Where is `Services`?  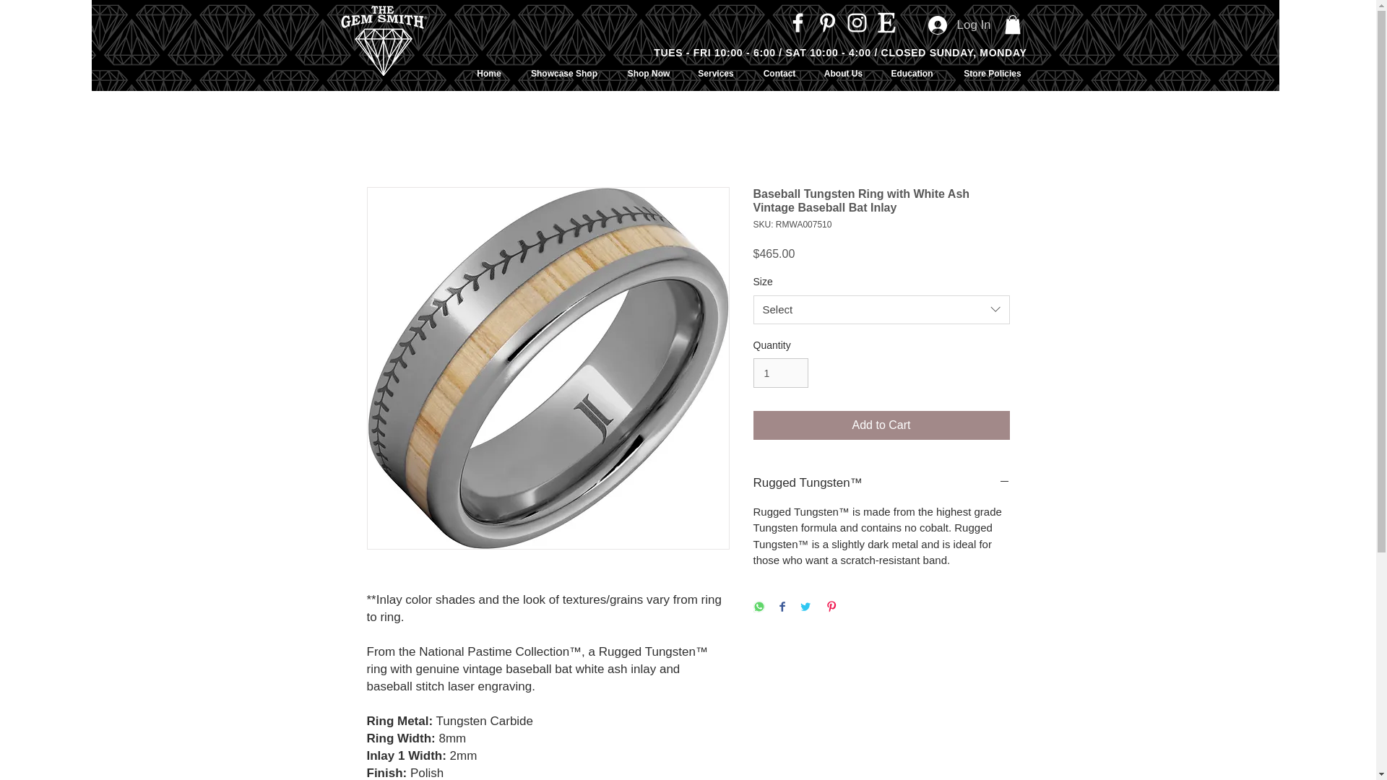 Services is located at coordinates (715, 73).